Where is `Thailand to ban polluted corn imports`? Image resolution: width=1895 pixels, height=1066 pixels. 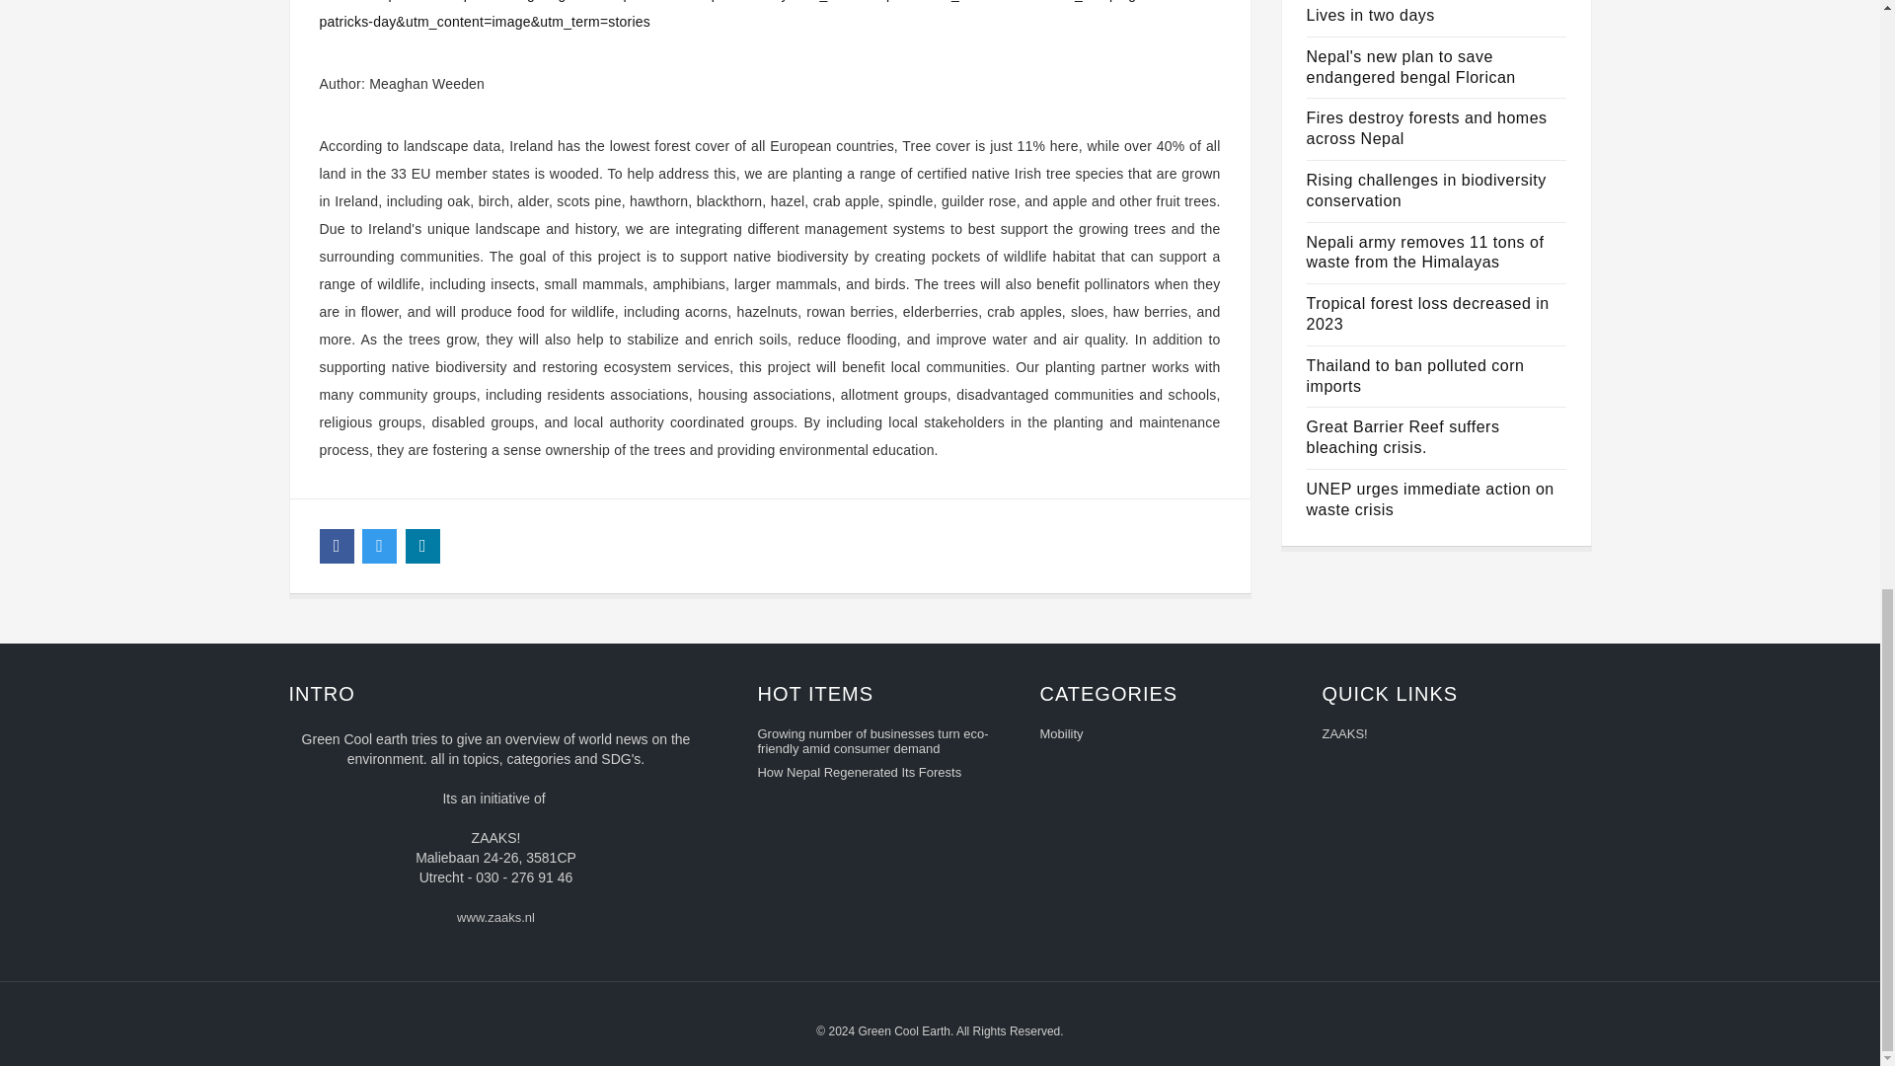 Thailand to ban polluted corn imports is located at coordinates (1415, 375).